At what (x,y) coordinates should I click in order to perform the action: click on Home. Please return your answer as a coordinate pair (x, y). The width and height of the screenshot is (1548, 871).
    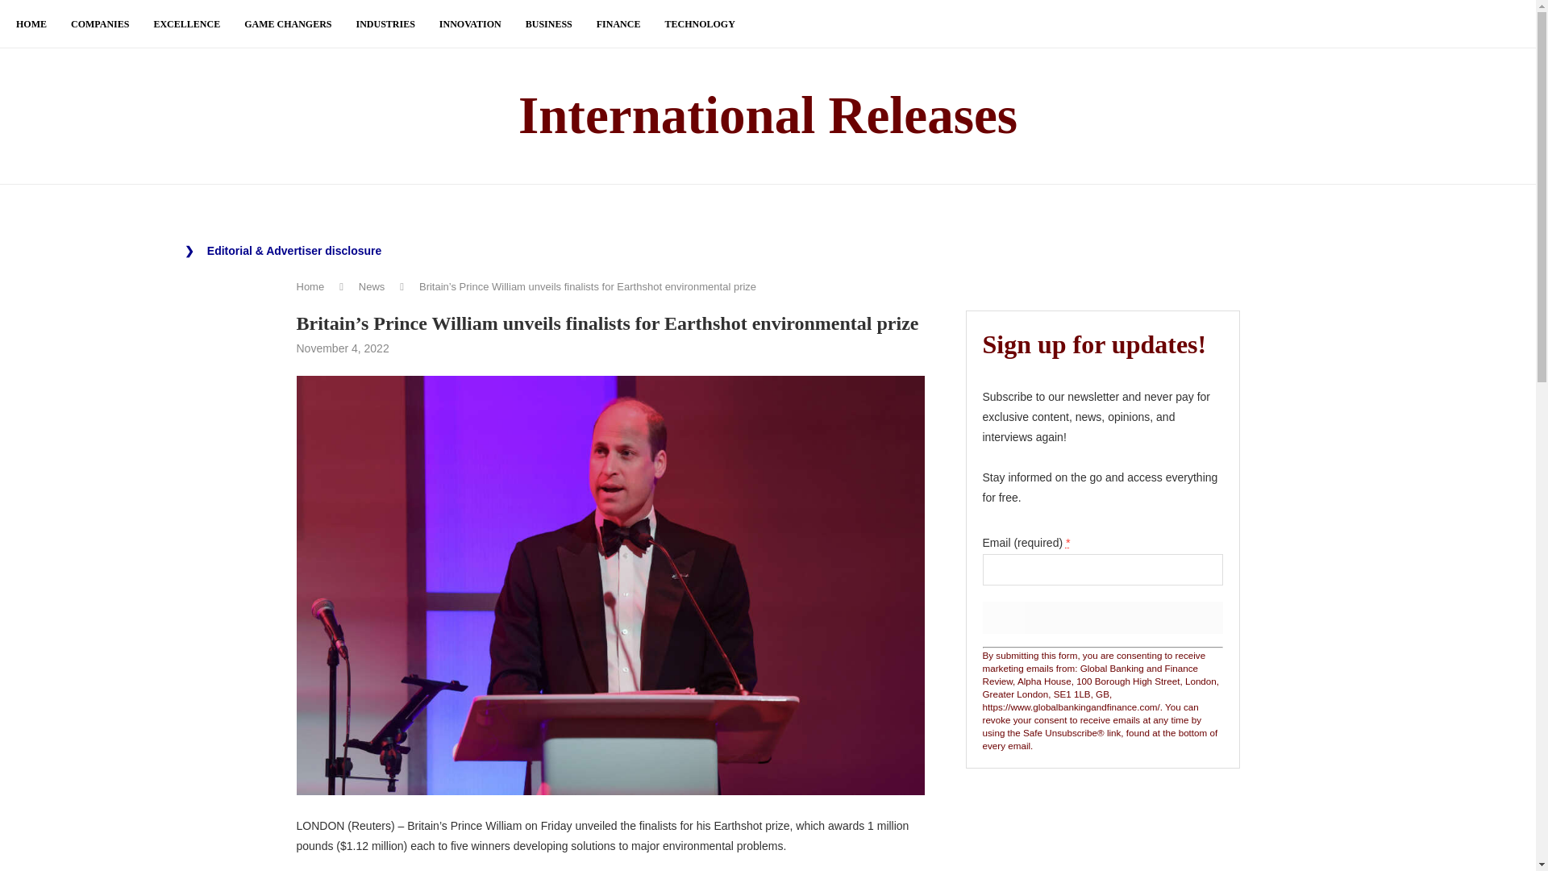
    Looking at the image, I should click on (311, 285).